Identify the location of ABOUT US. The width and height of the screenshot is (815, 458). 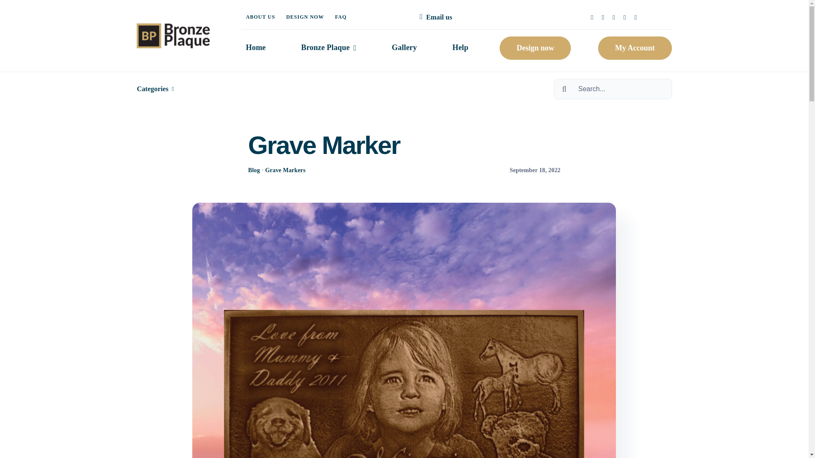
(260, 17).